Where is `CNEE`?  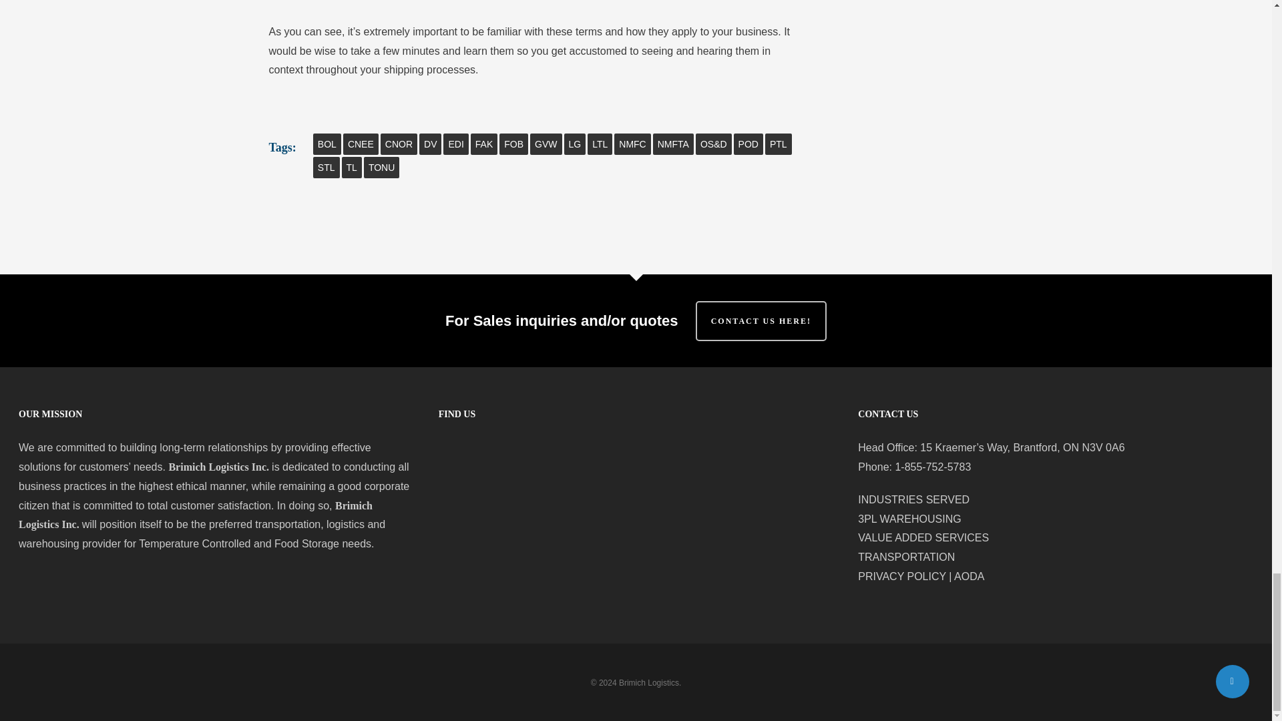 CNEE is located at coordinates (361, 144).